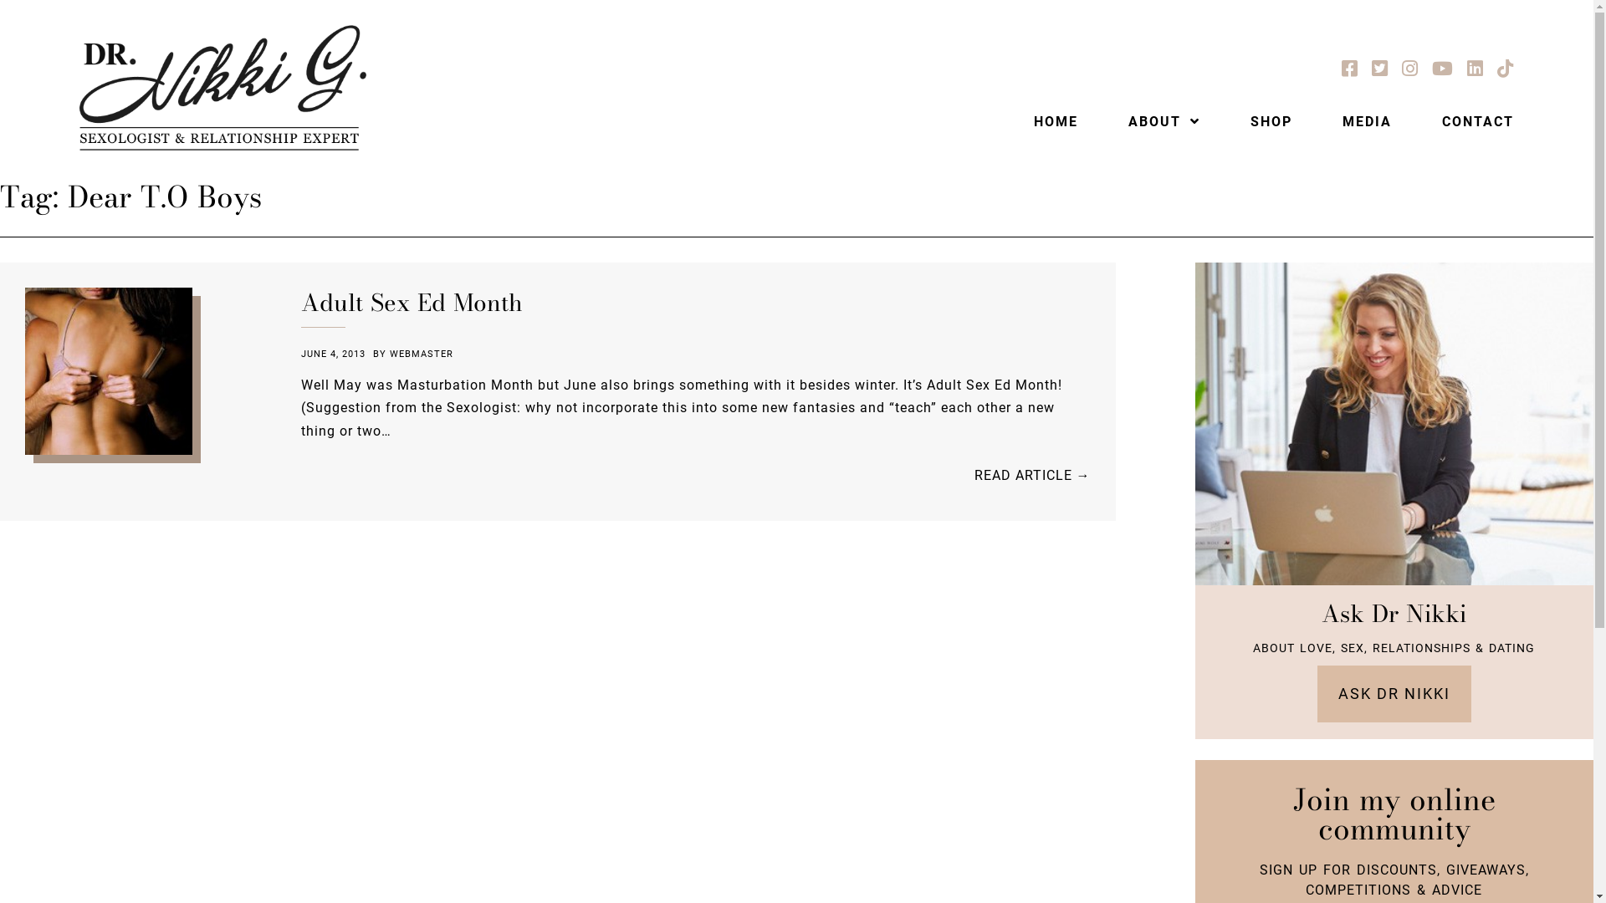 The height and width of the screenshot is (903, 1606). I want to click on HOME, so click(1056, 122).